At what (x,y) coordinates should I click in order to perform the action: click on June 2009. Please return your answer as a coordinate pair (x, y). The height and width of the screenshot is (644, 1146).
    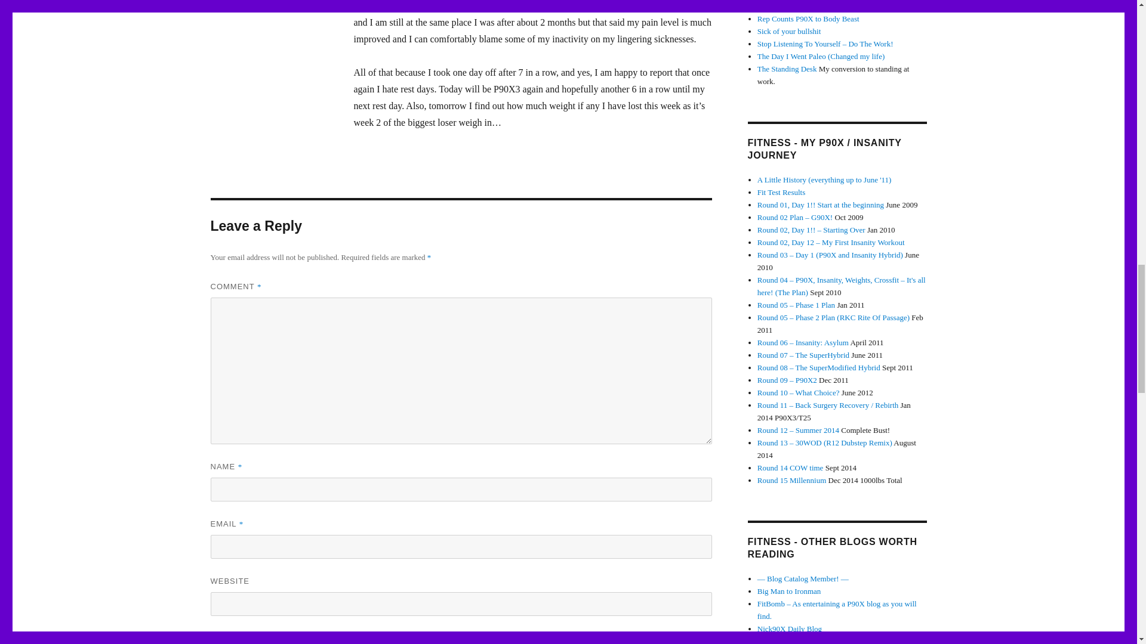
    Looking at the image, I should click on (820, 205).